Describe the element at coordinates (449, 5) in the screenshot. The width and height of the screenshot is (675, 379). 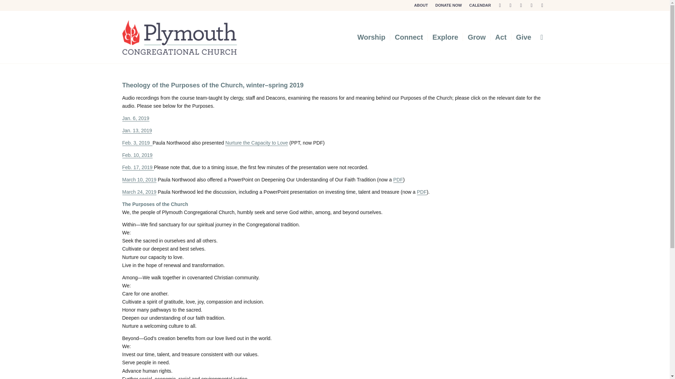
I see `DONATE NOW` at that location.